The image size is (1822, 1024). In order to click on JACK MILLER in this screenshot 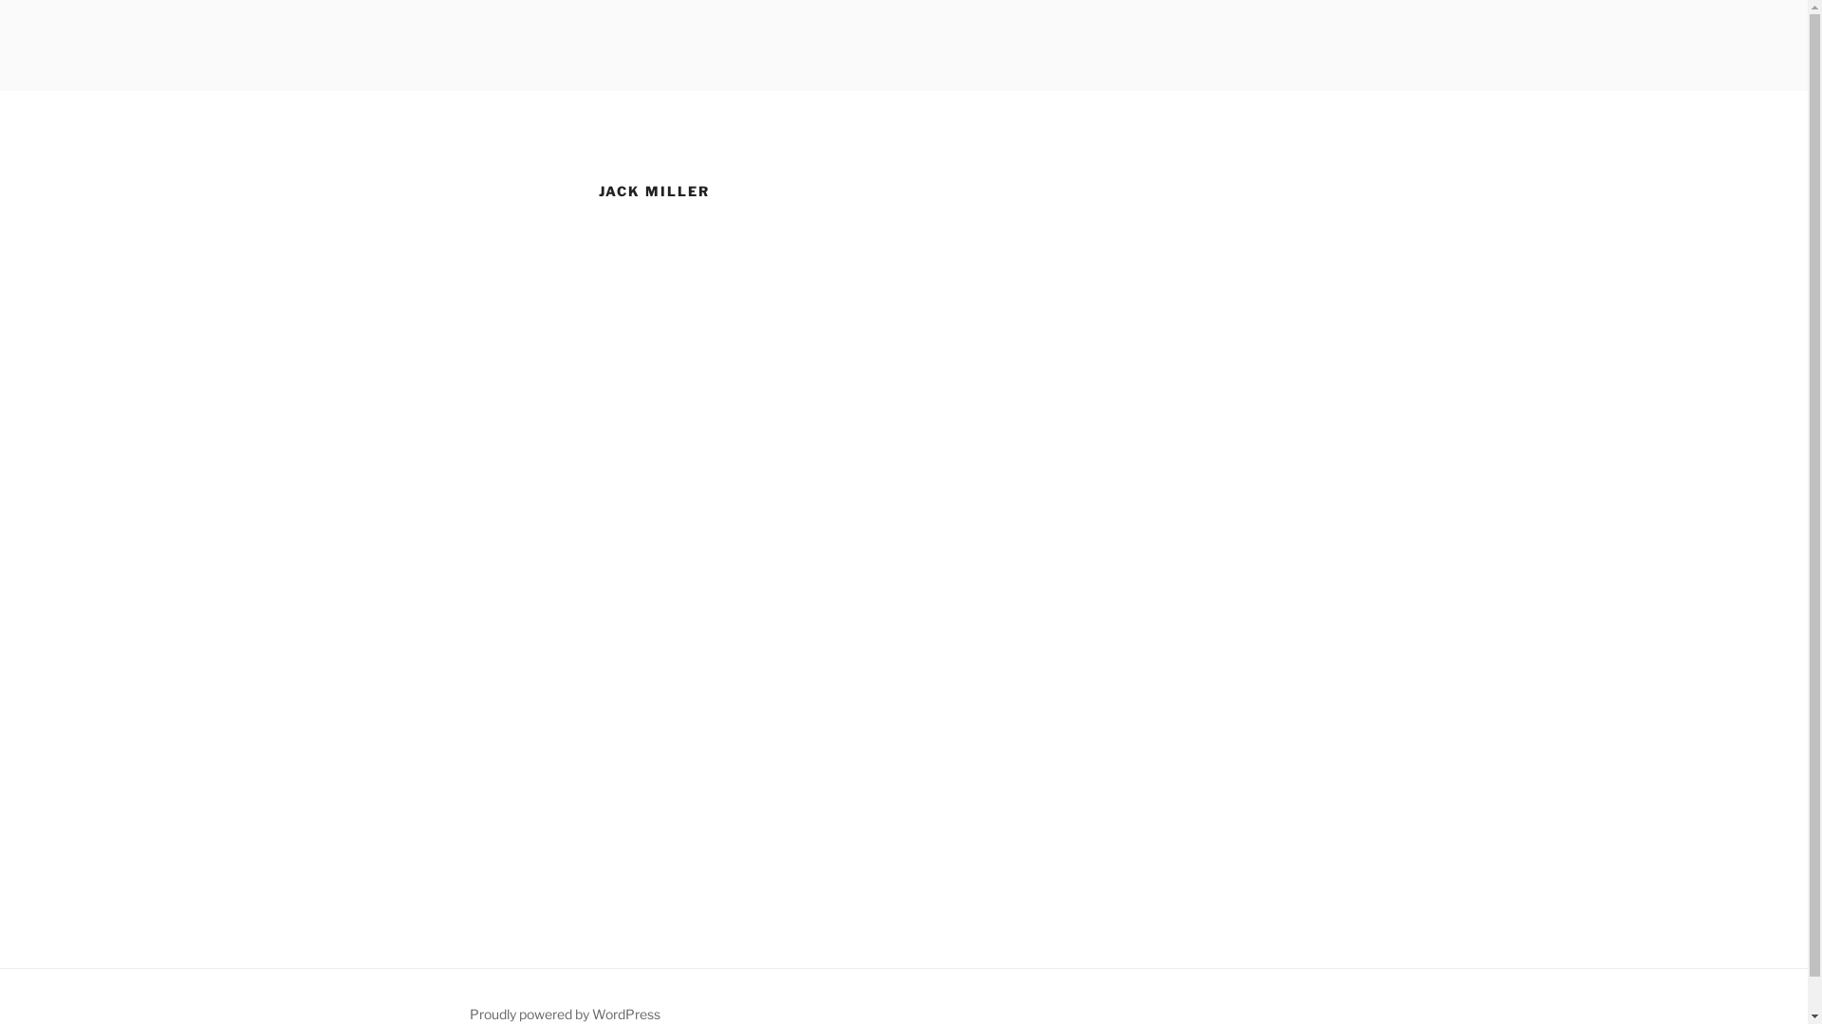, I will do `click(605, 66)`.